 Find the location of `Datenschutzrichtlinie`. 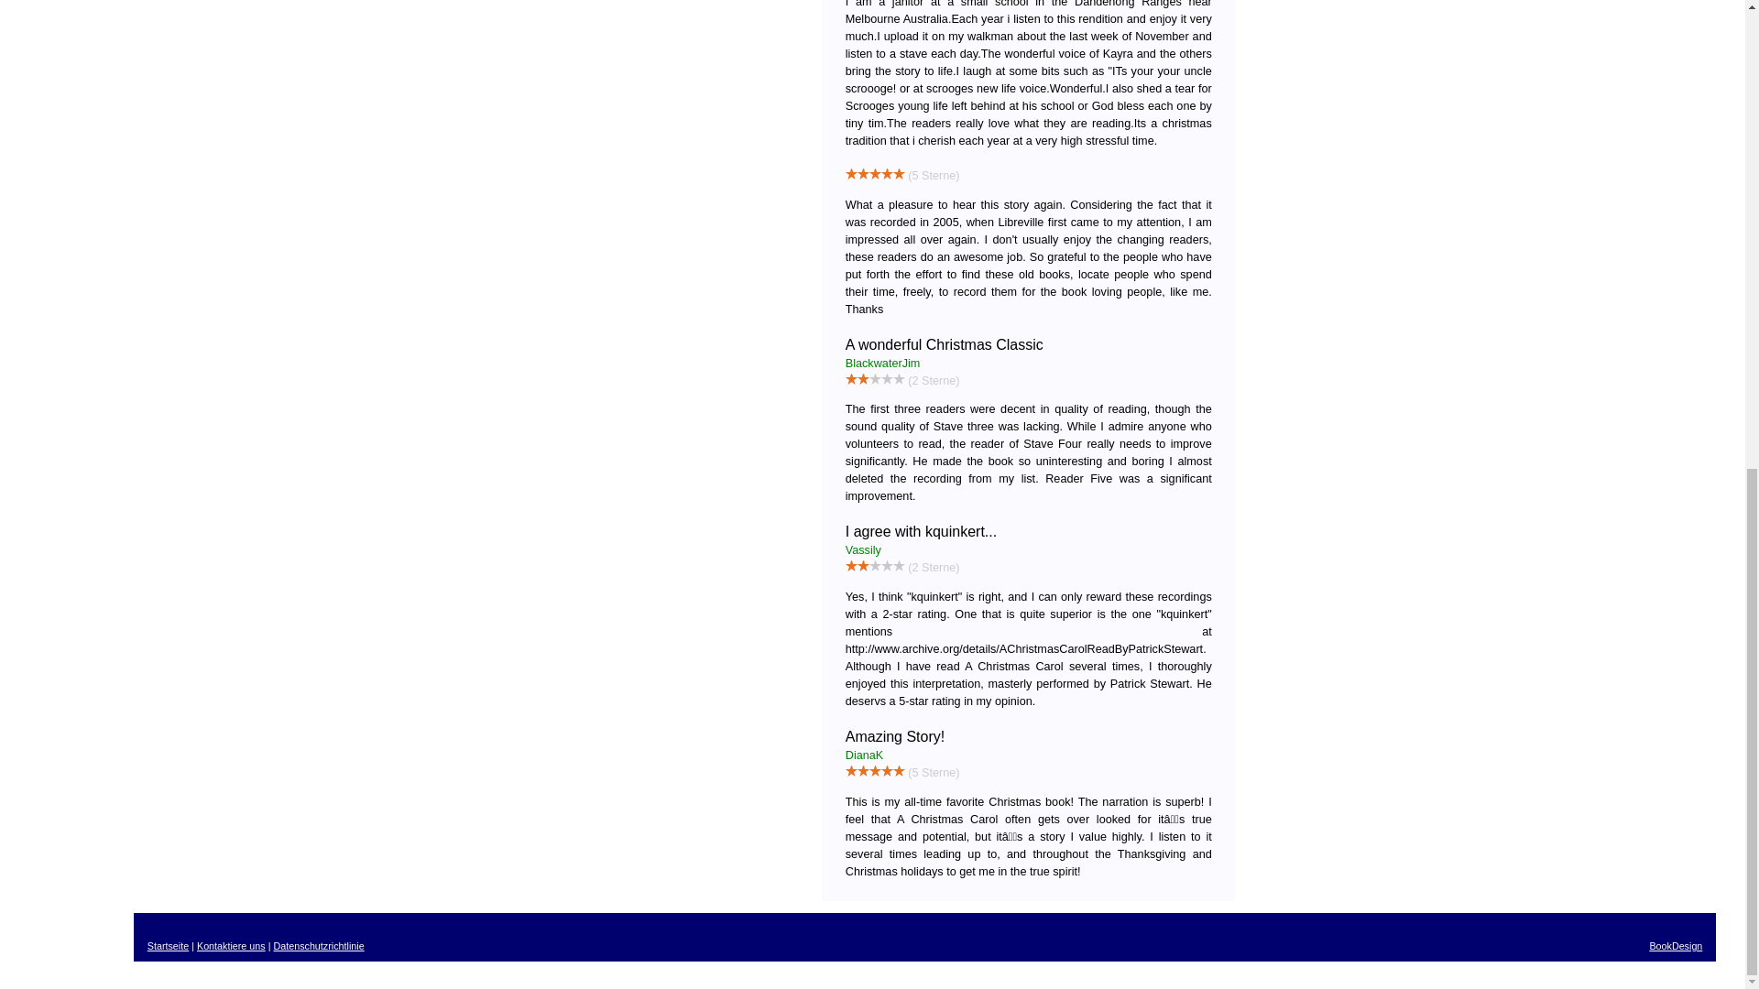

Datenschutzrichtlinie is located at coordinates (318, 945).